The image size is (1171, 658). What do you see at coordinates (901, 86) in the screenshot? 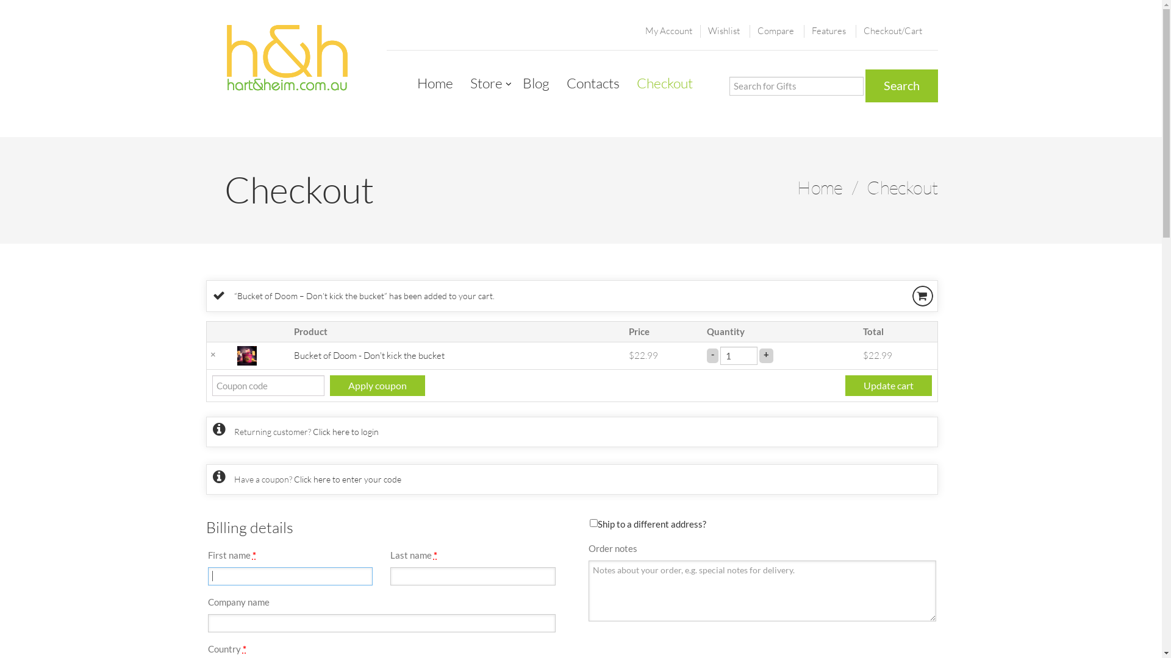
I see `Search` at bounding box center [901, 86].